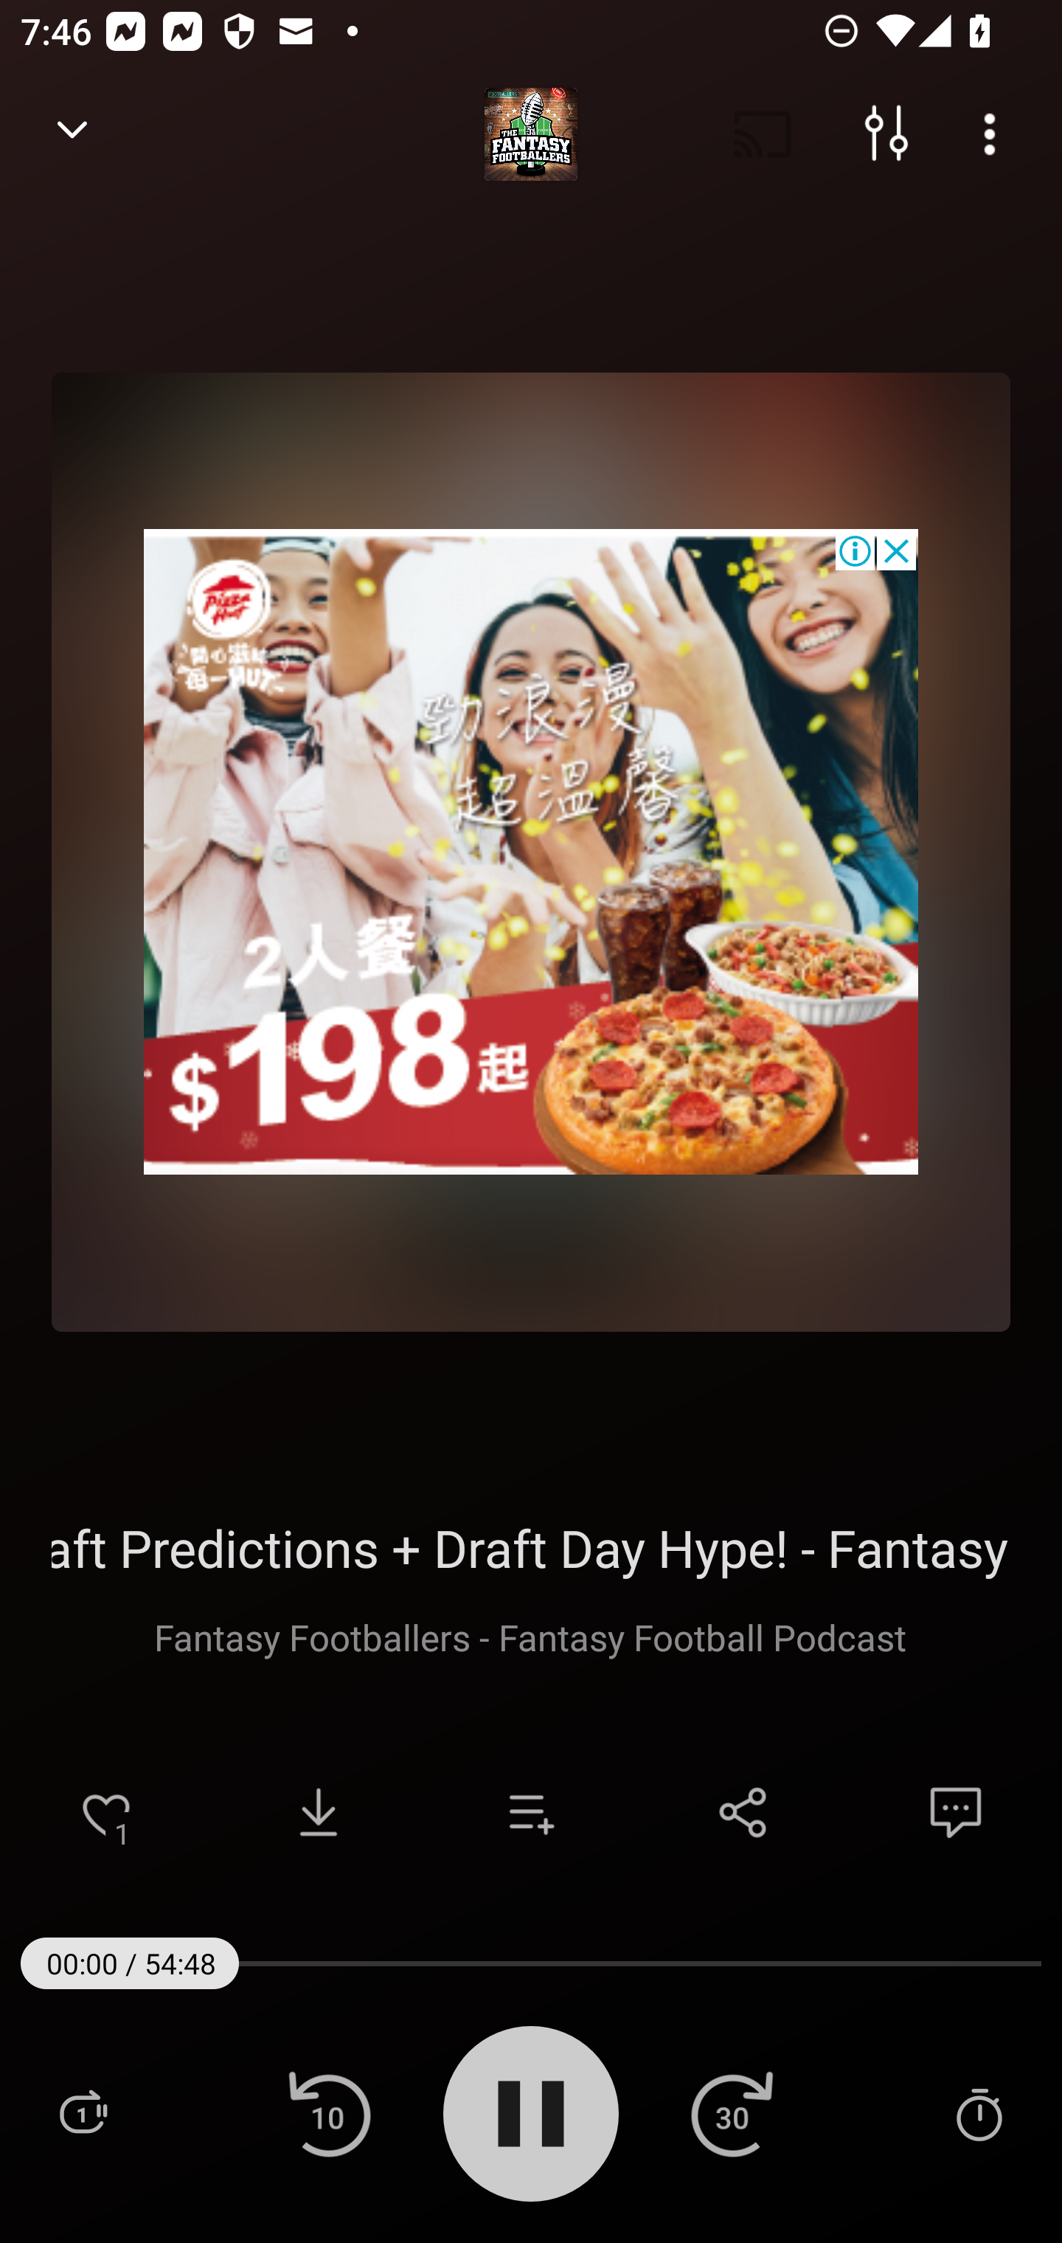 This screenshot has width=1062, height=2243. What do you see at coordinates (531, 1812) in the screenshot?
I see `Add to playlist` at bounding box center [531, 1812].